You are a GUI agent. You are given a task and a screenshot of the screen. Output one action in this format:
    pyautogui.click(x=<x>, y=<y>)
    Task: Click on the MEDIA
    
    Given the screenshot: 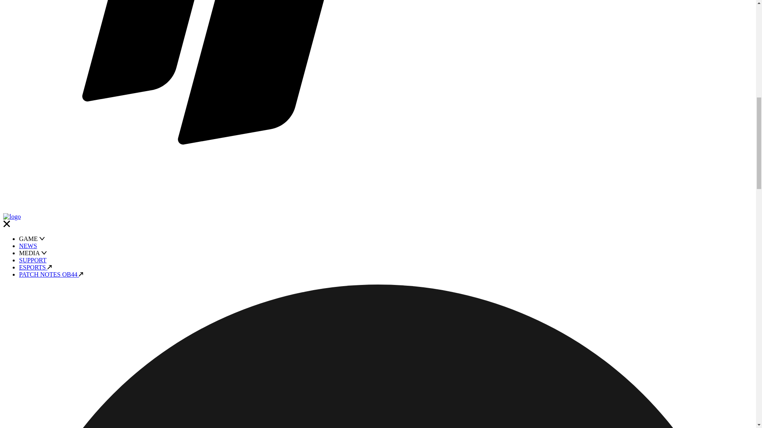 What is the action you would take?
    pyautogui.click(x=33, y=253)
    